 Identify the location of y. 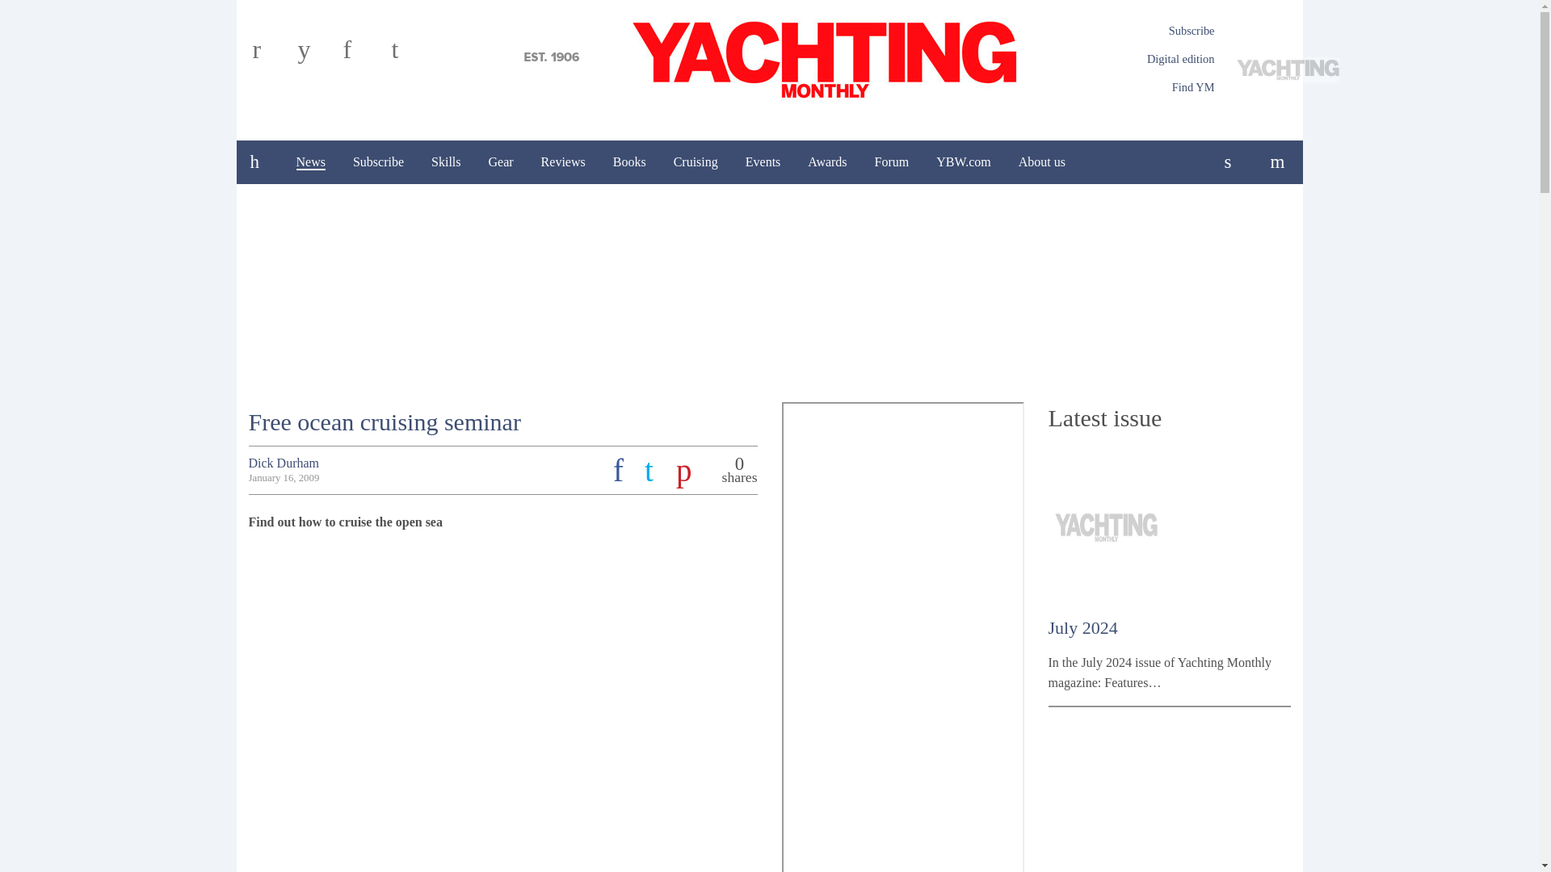
(317, 55).